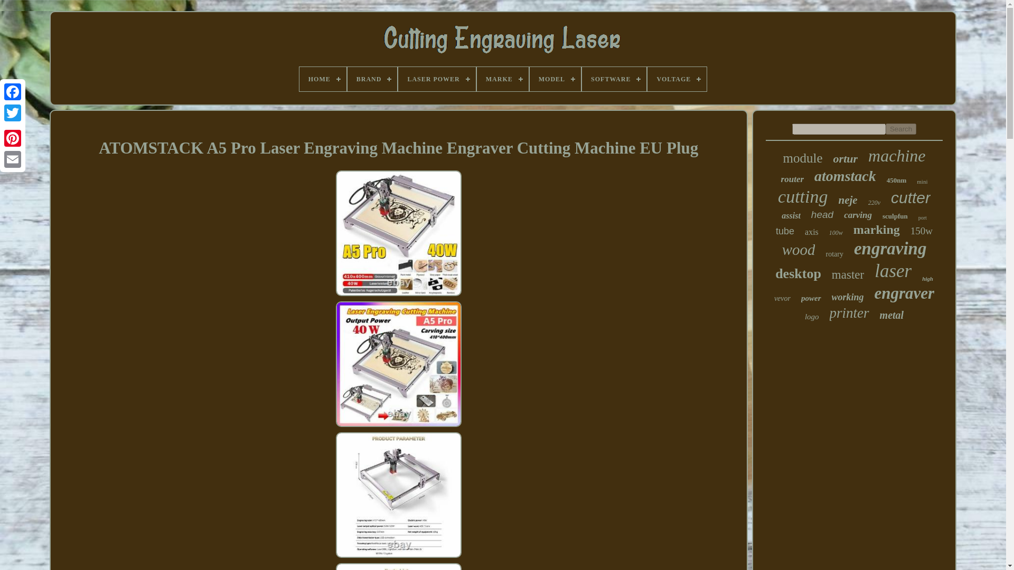 This screenshot has width=1014, height=570. Describe the element at coordinates (372, 79) in the screenshot. I see `BRAND` at that location.